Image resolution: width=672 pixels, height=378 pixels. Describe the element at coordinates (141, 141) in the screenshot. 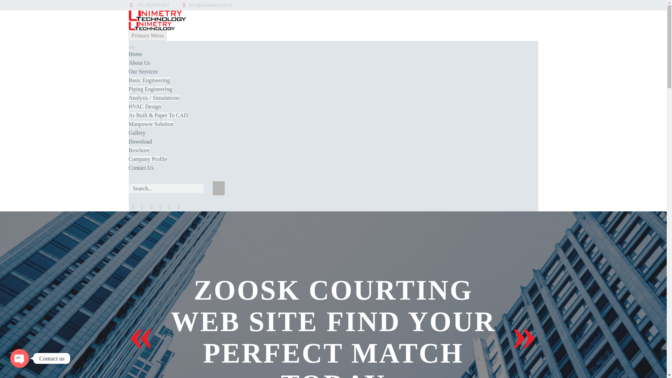

I see `Download` at that location.